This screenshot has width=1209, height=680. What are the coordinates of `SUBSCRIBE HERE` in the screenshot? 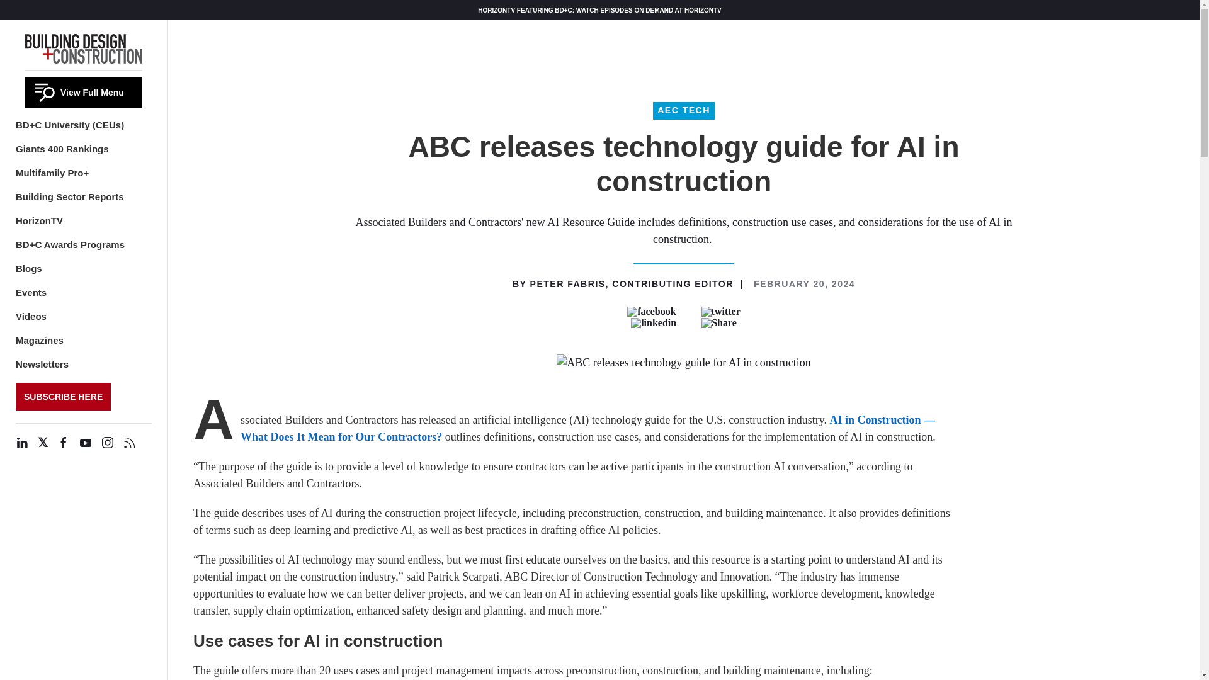 It's located at (63, 397).